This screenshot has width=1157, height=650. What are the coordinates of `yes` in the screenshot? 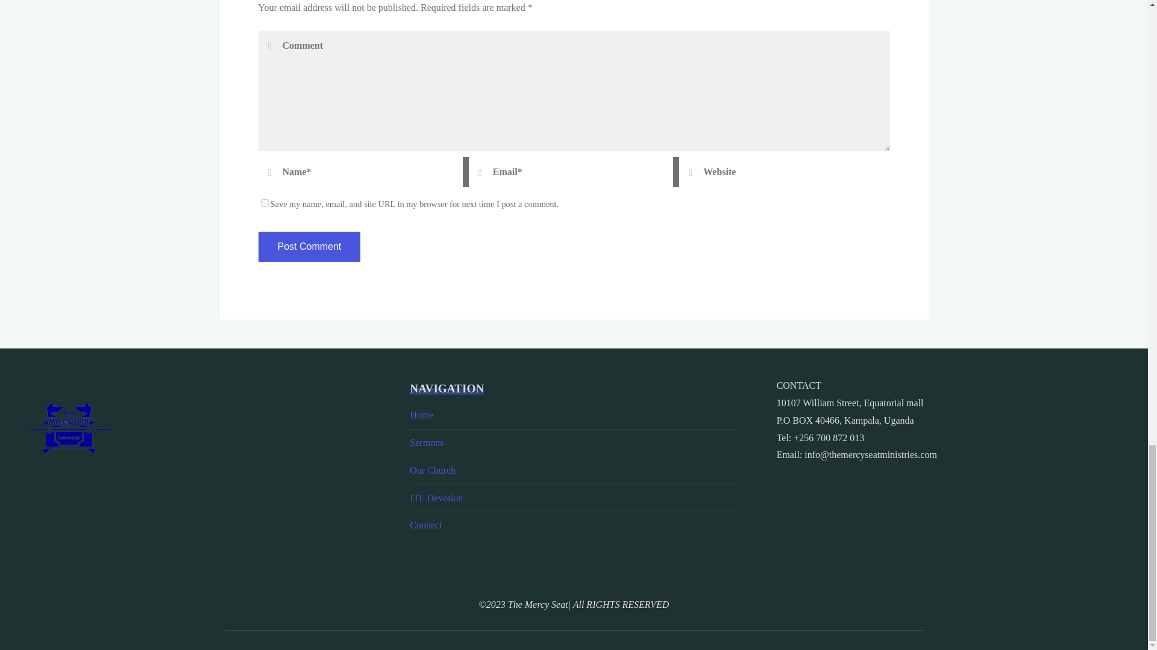 It's located at (264, 203).